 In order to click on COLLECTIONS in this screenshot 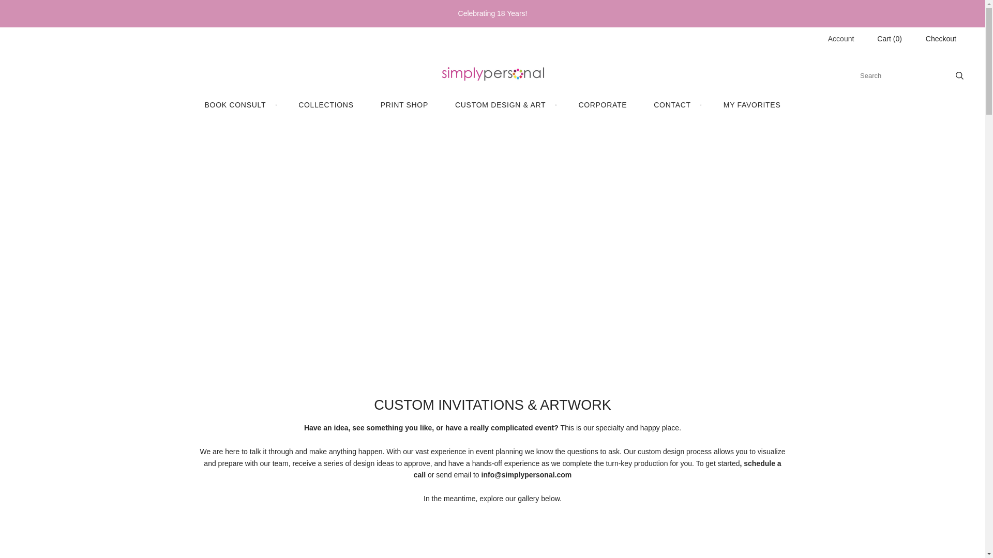, I will do `click(326, 105)`.